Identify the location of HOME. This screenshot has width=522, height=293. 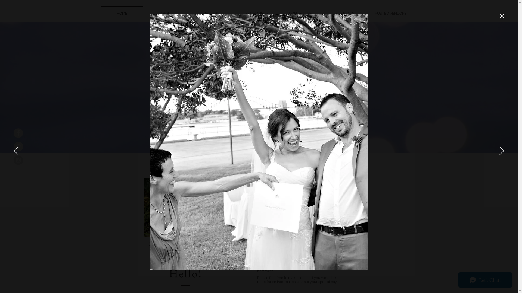
(122, 11).